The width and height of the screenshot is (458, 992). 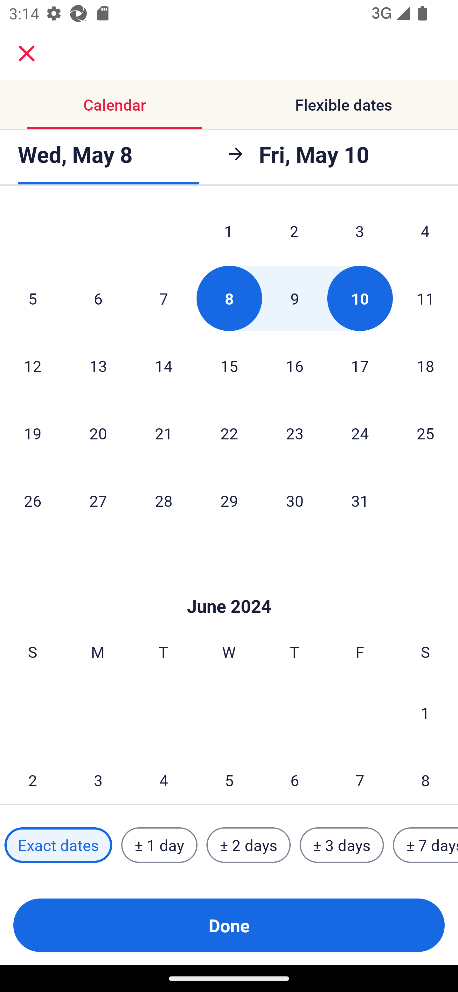 What do you see at coordinates (98, 501) in the screenshot?
I see `27 Monday, May 27, 2024` at bounding box center [98, 501].